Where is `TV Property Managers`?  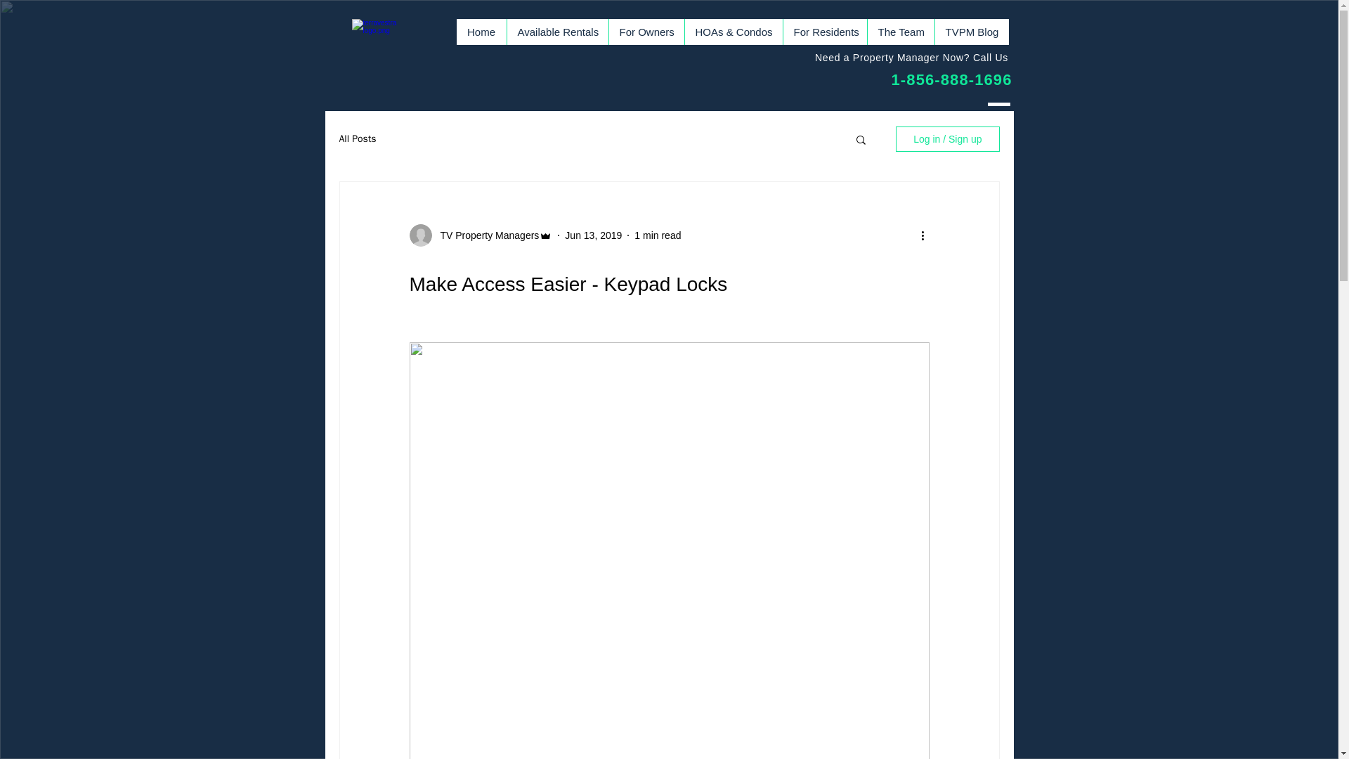
TV Property Managers is located at coordinates (485, 235).